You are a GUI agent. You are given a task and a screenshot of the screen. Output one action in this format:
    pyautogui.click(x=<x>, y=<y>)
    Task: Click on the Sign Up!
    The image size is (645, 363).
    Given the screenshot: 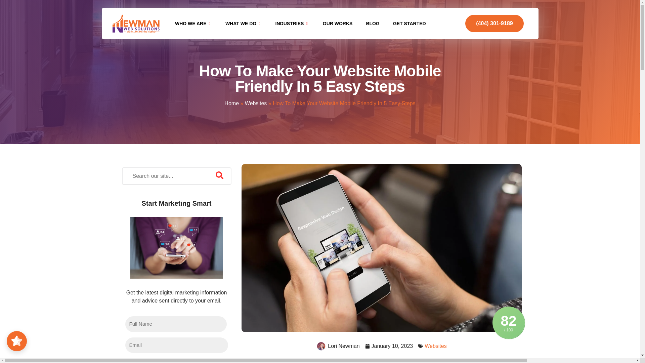 What is the action you would take?
    pyautogui.click(x=176, y=362)
    